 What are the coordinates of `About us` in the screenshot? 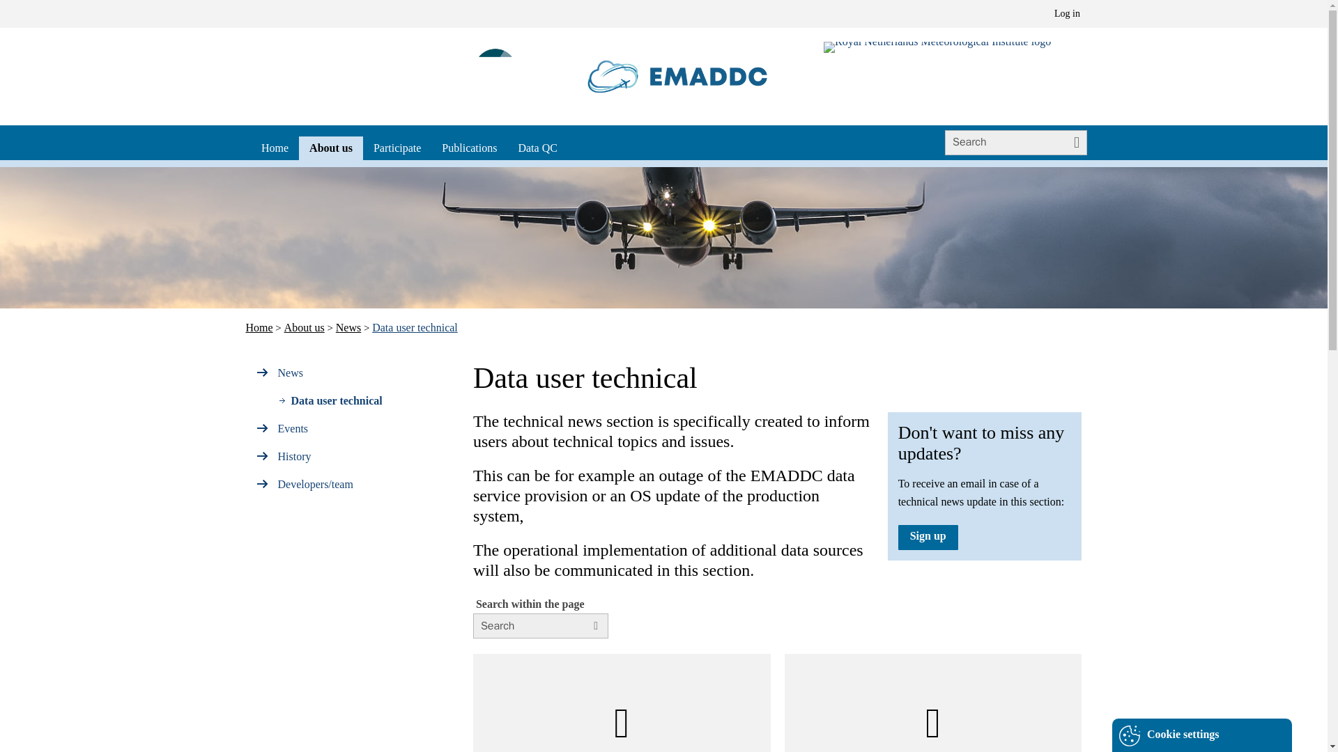 It's located at (304, 327).